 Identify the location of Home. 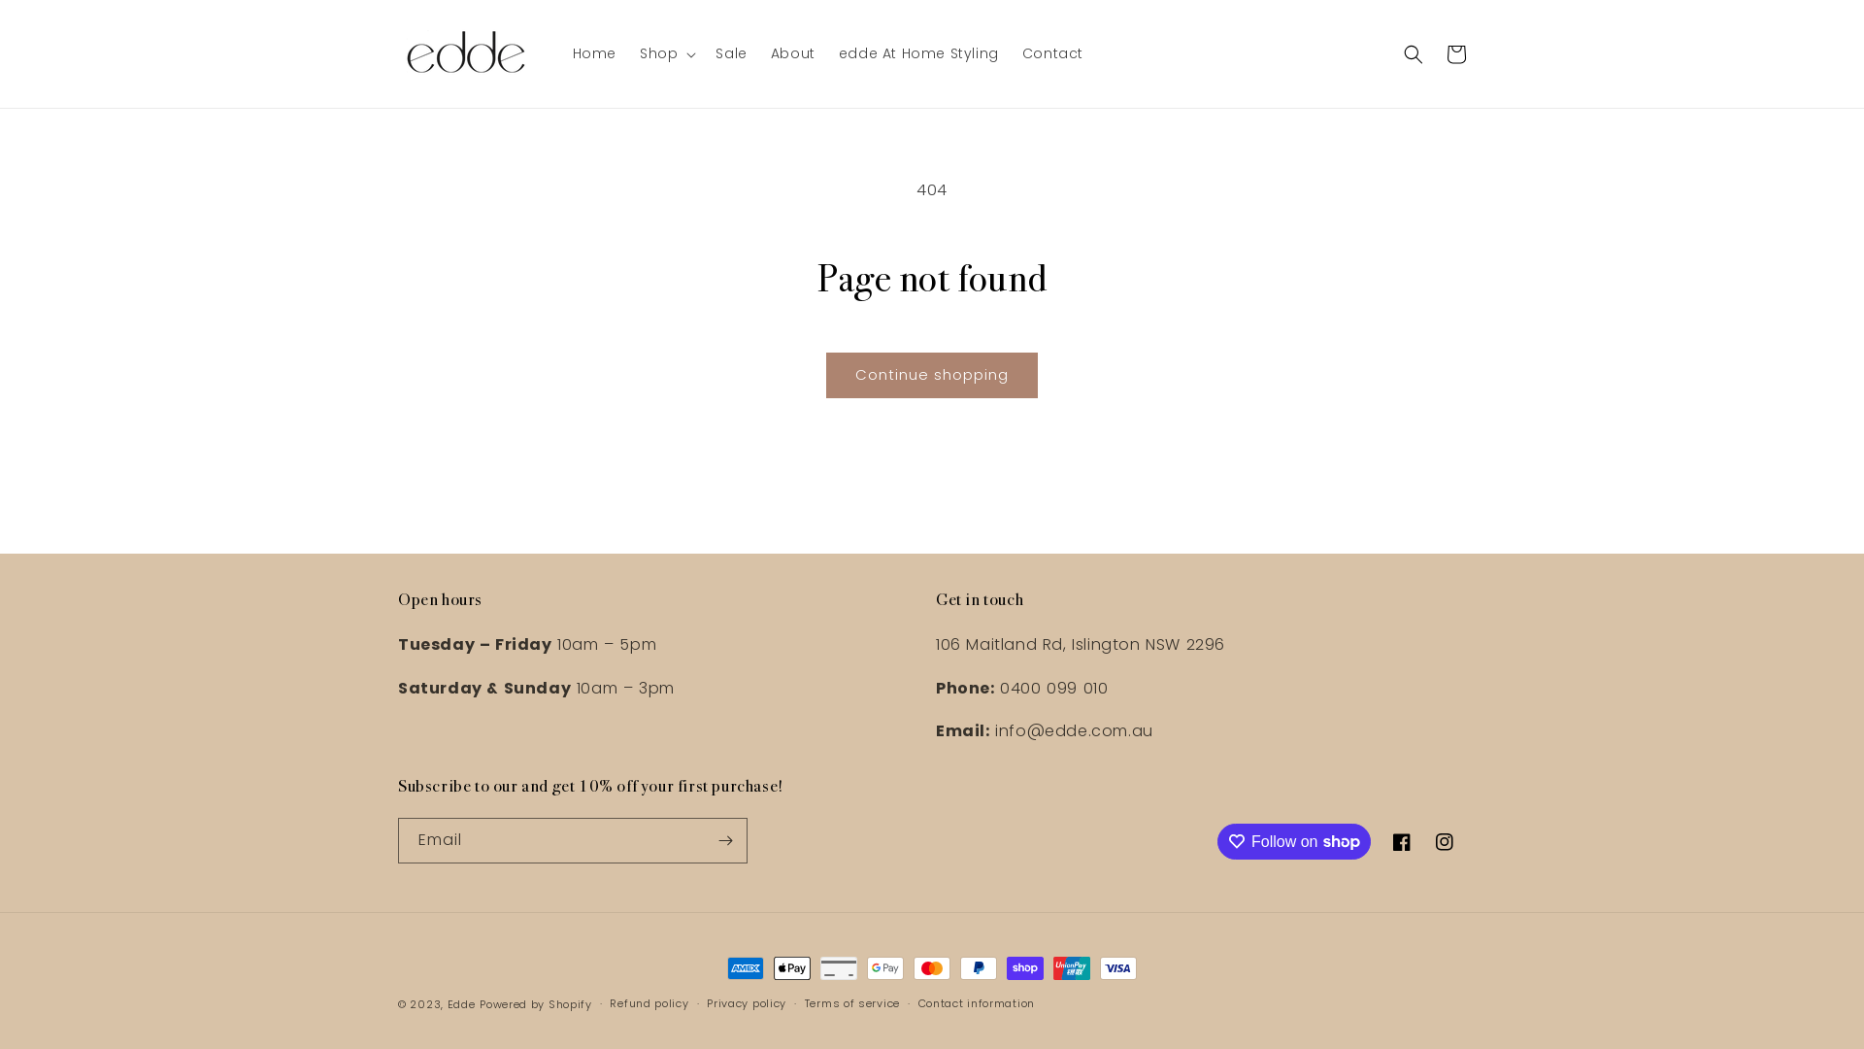
(594, 53).